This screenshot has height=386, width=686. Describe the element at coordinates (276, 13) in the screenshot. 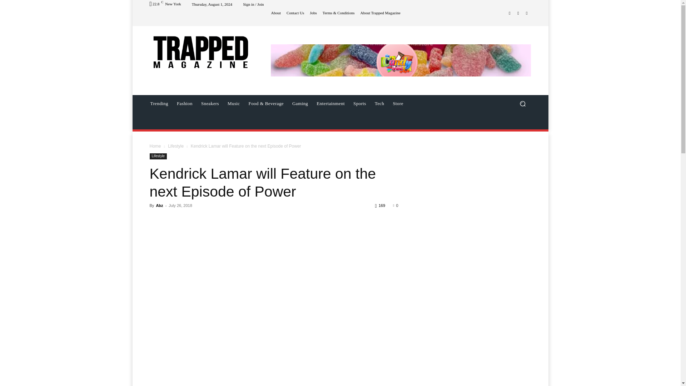

I see `About` at that location.